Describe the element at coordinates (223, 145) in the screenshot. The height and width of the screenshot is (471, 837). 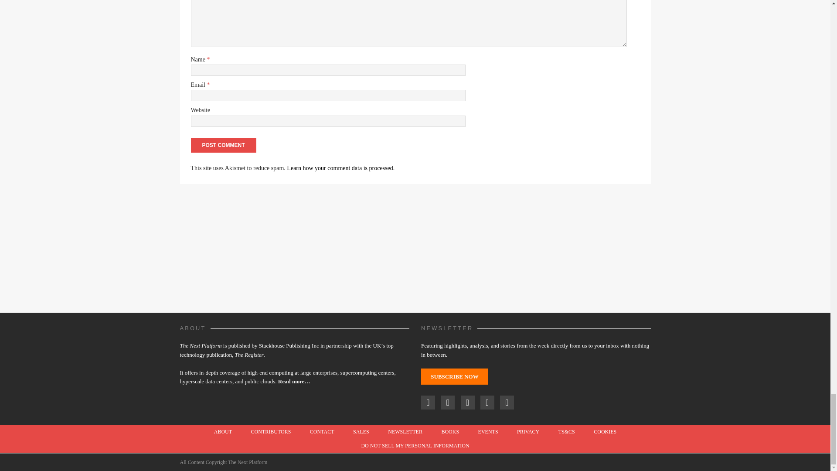
I see `Post Comment` at that location.